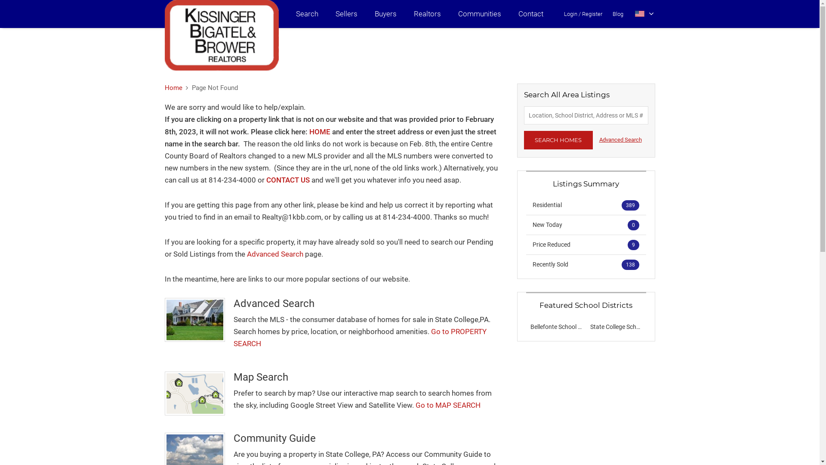  I want to click on Register, so click(592, 14).